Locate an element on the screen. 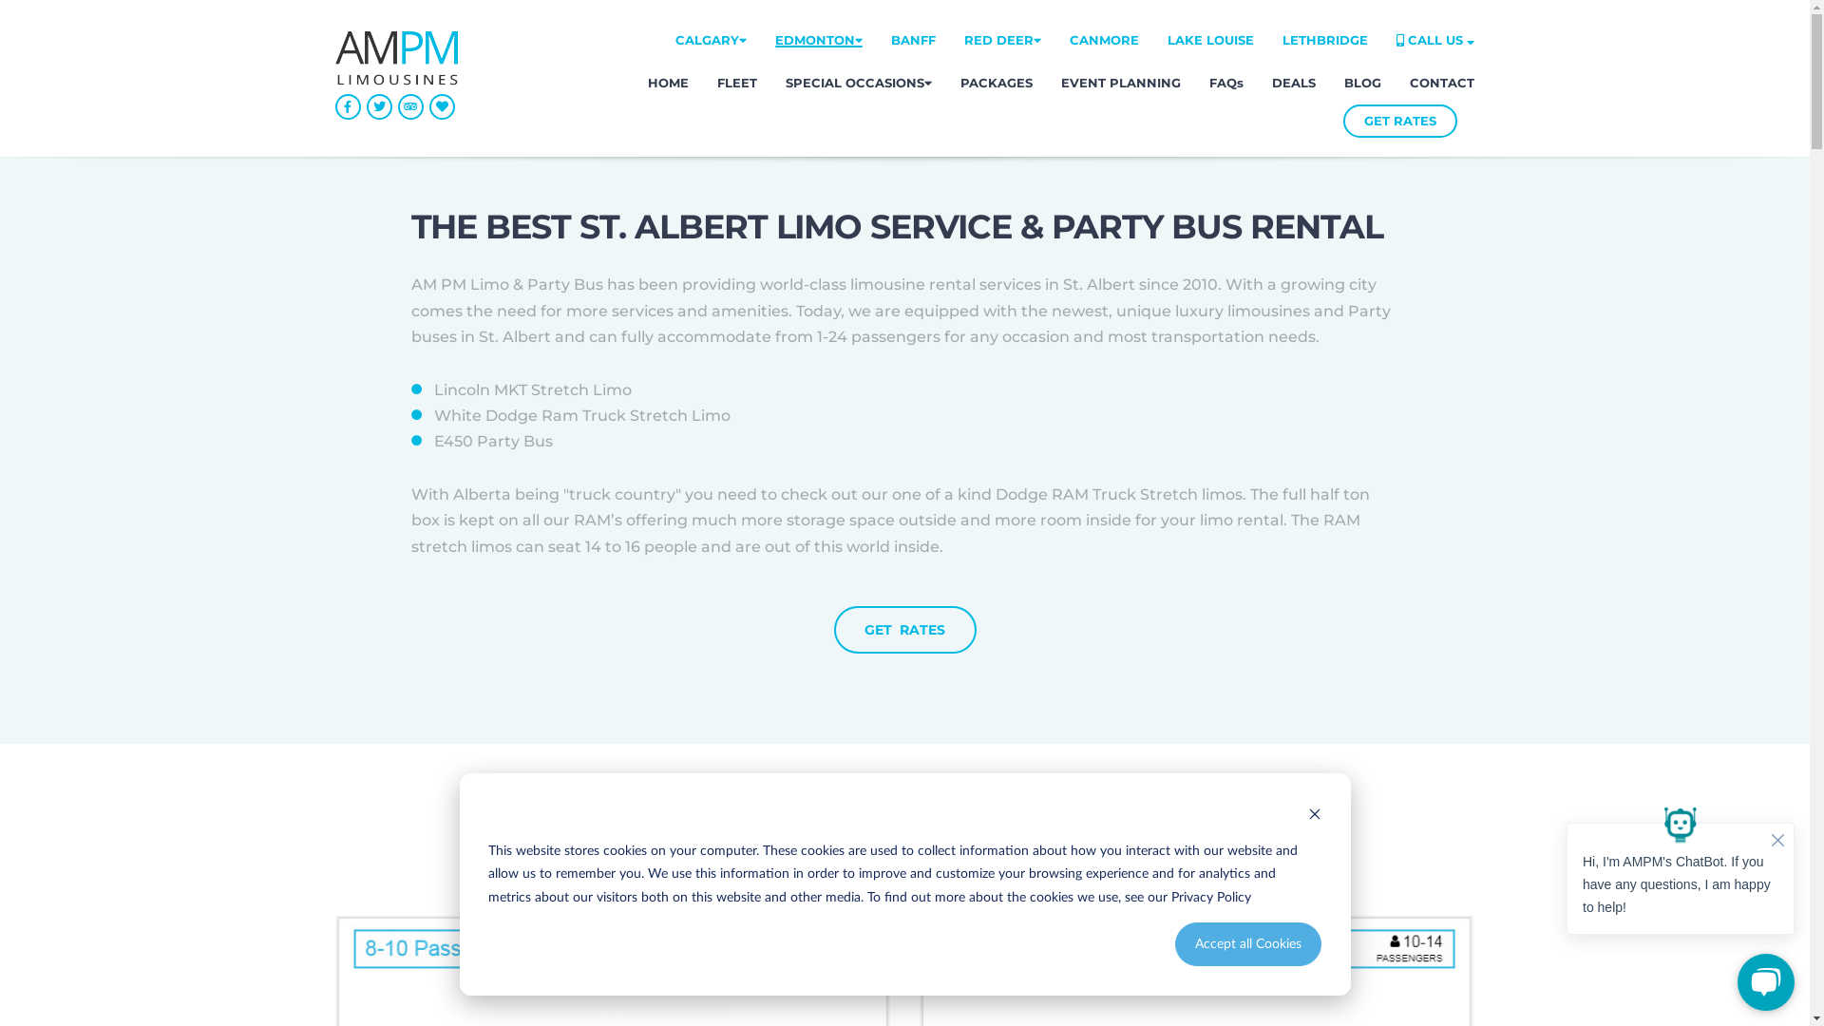 The height and width of the screenshot is (1026, 1824). LAKE LOUISE is located at coordinates (1210, 40).